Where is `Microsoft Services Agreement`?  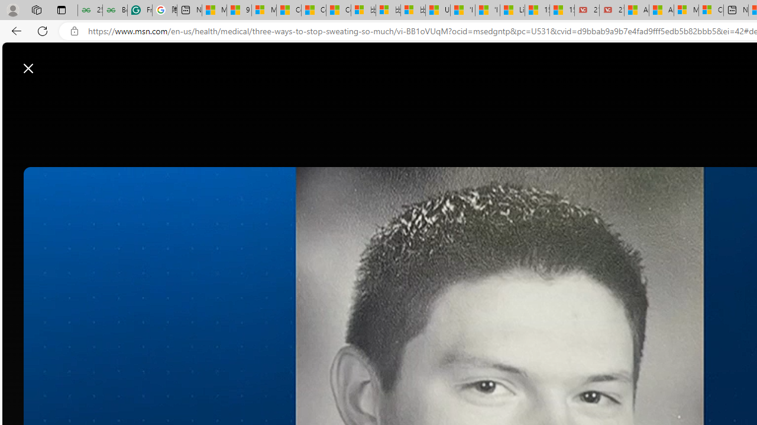 Microsoft Services Agreement is located at coordinates (686, 11).